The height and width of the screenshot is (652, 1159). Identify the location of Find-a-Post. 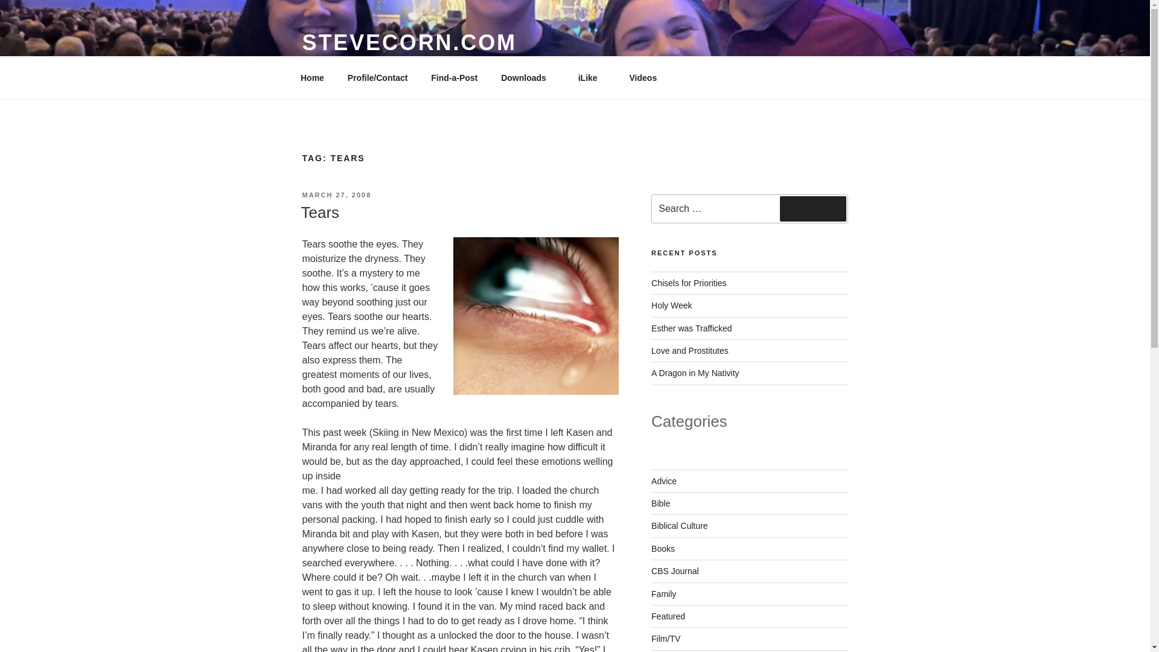
(454, 77).